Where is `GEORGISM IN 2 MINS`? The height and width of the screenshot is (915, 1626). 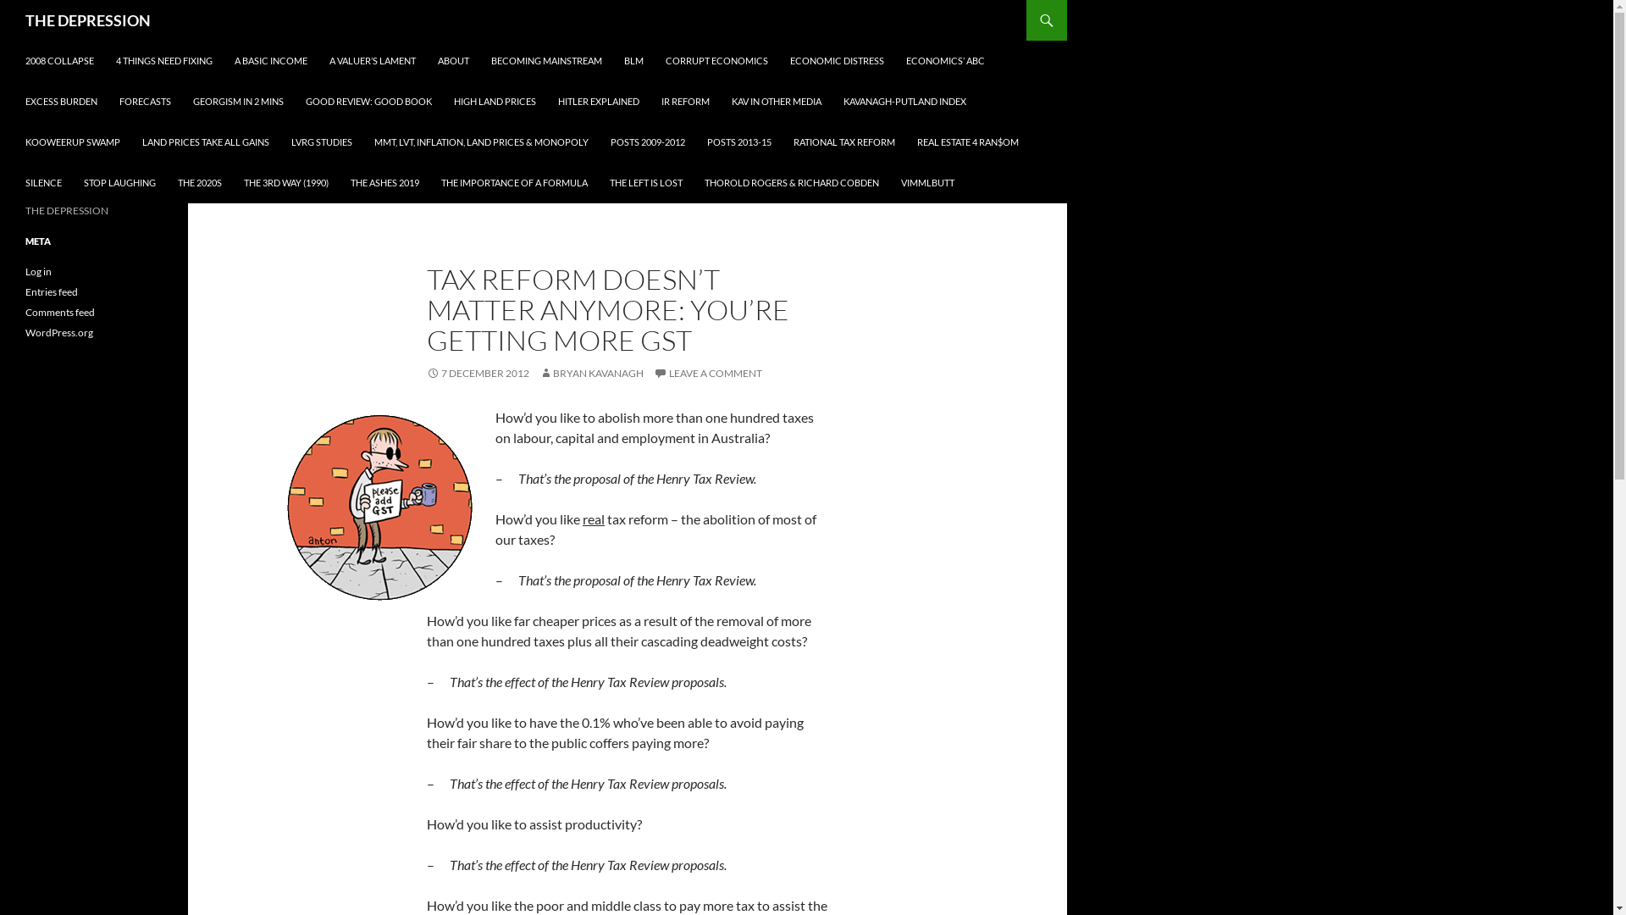 GEORGISM IN 2 MINS is located at coordinates (239, 102).